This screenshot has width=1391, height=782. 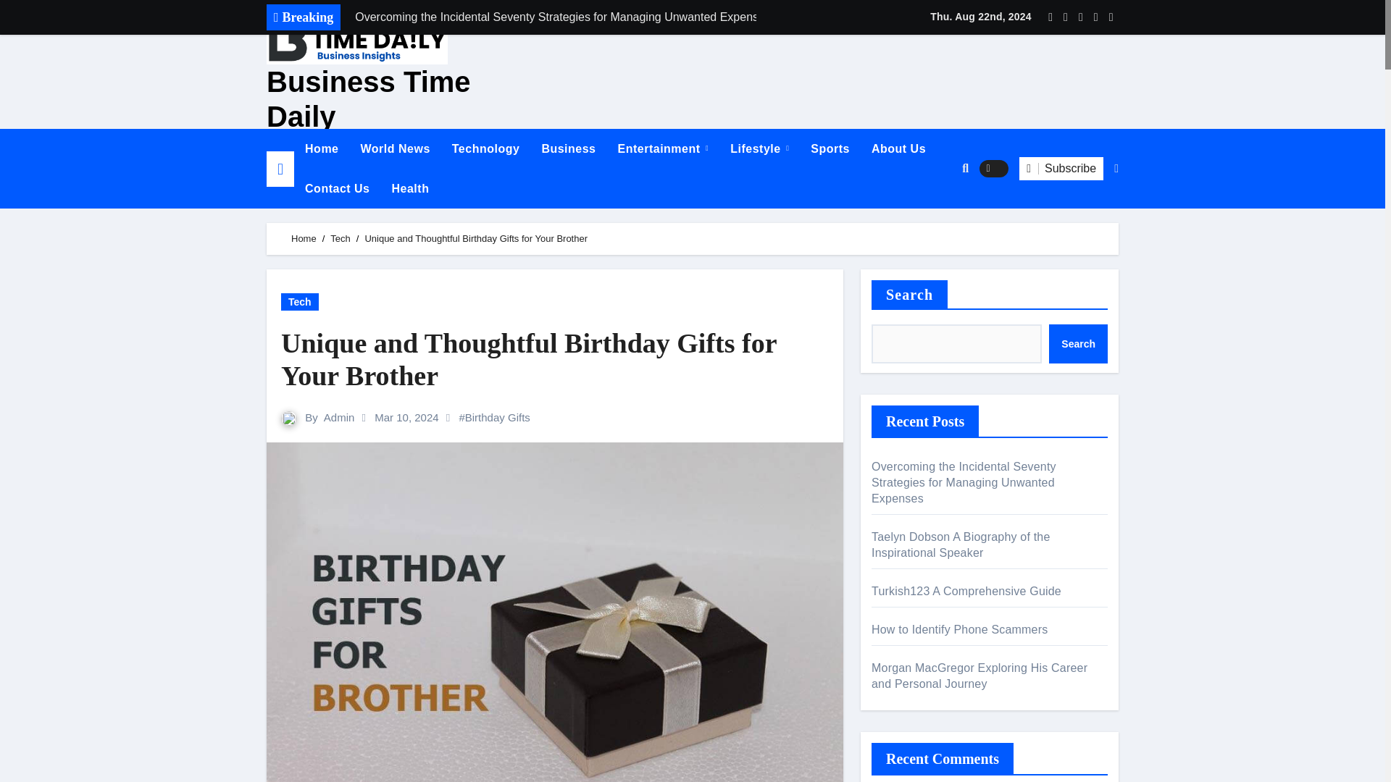 What do you see at coordinates (411, 188) in the screenshot?
I see `Health` at bounding box center [411, 188].